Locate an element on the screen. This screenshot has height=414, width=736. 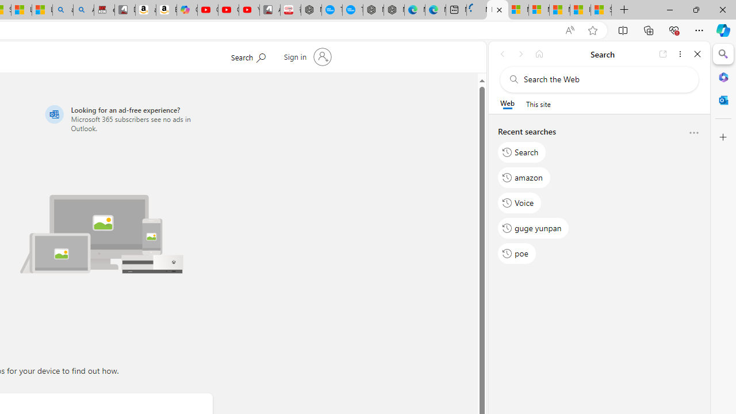
Recent searchesSearchamazonVoiceguge yunpanpoe is located at coordinates (599, 197).